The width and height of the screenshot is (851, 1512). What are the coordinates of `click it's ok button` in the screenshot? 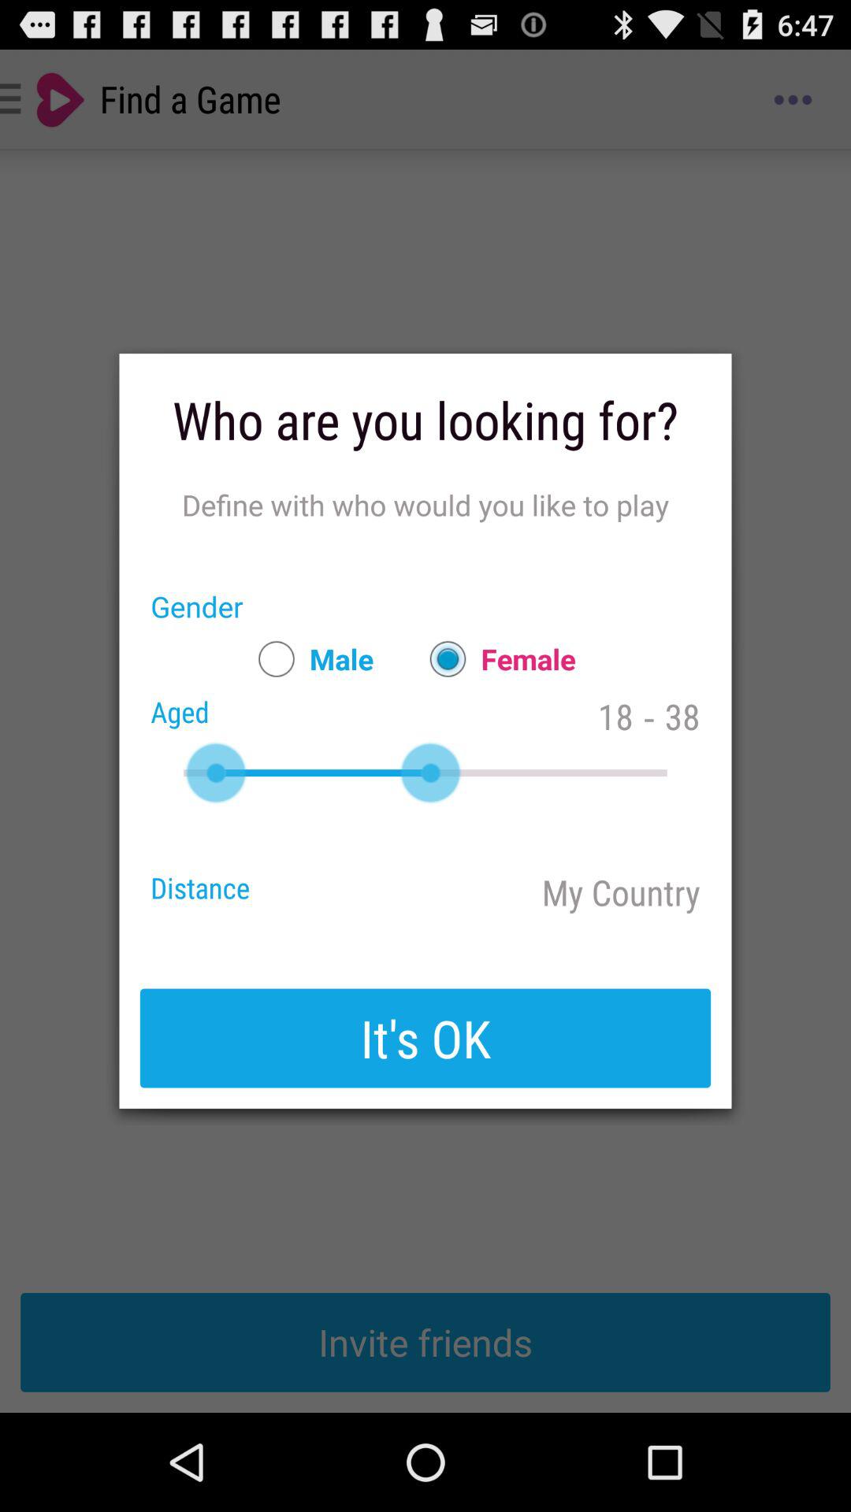 It's located at (425, 1038).